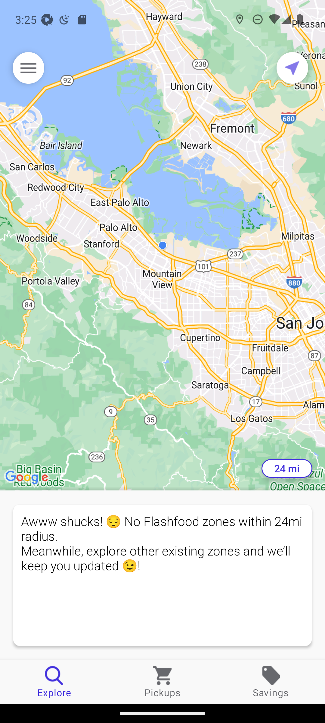  What do you see at coordinates (271, 681) in the screenshot?
I see `Savings` at bounding box center [271, 681].